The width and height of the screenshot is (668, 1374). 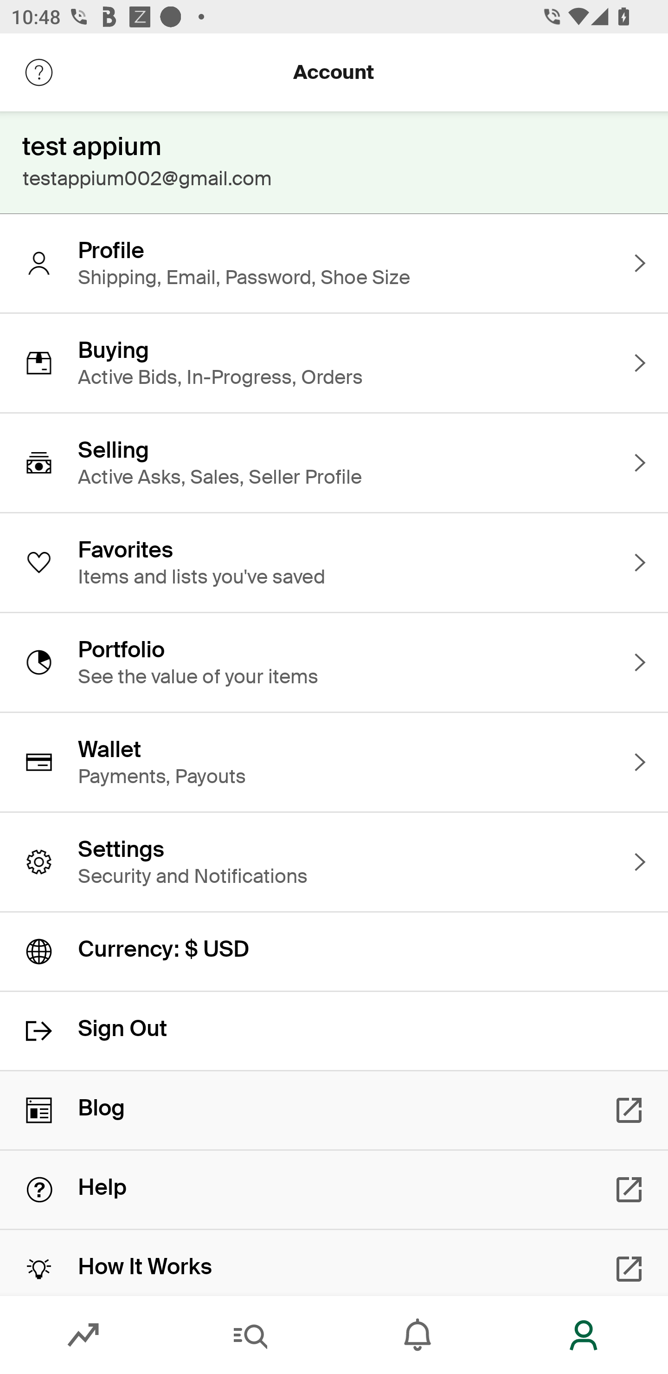 I want to click on Favorites Items and lists you've saved, so click(x=334, y=563).